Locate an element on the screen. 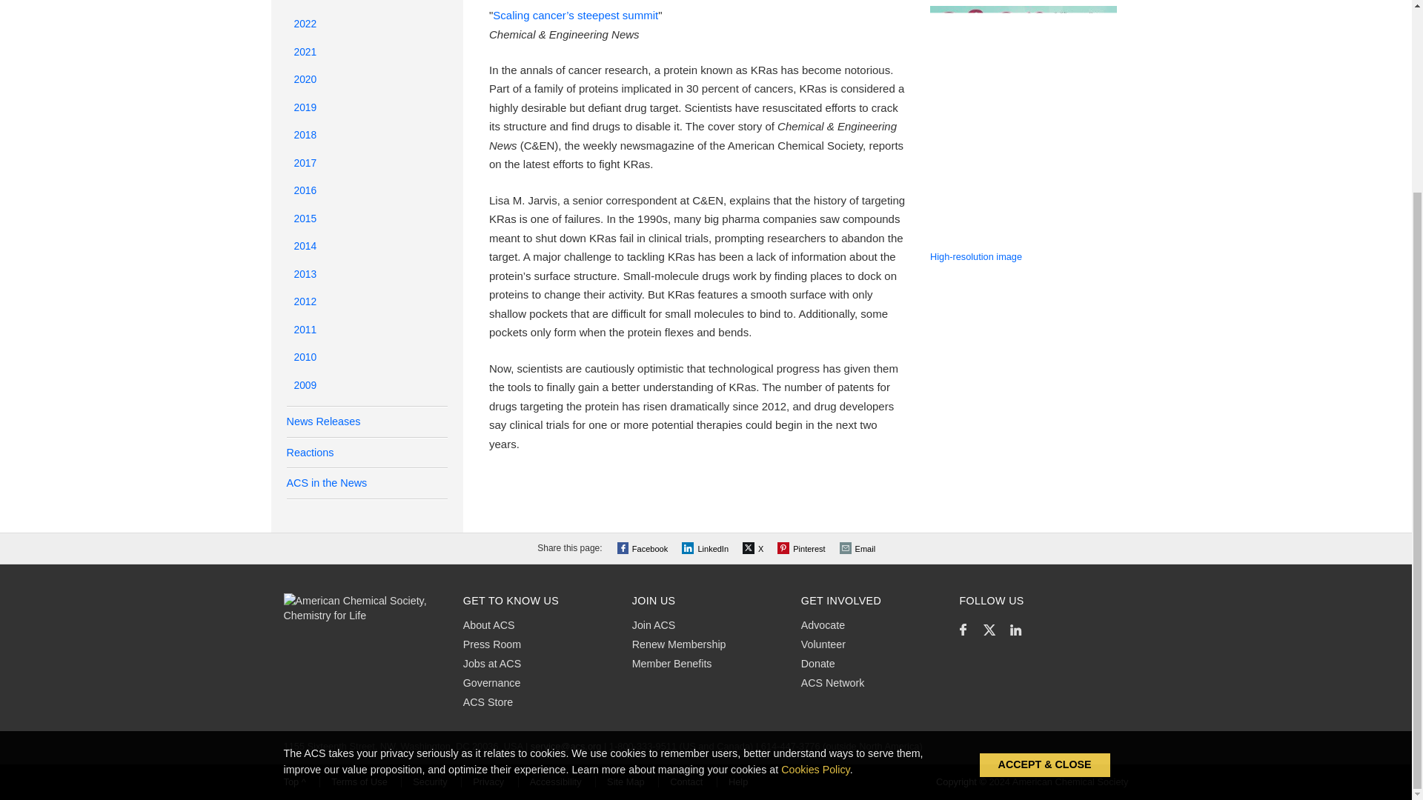 This screenshot has width=1423, height=800. LinkedIn is located at coordinates (707, 548).